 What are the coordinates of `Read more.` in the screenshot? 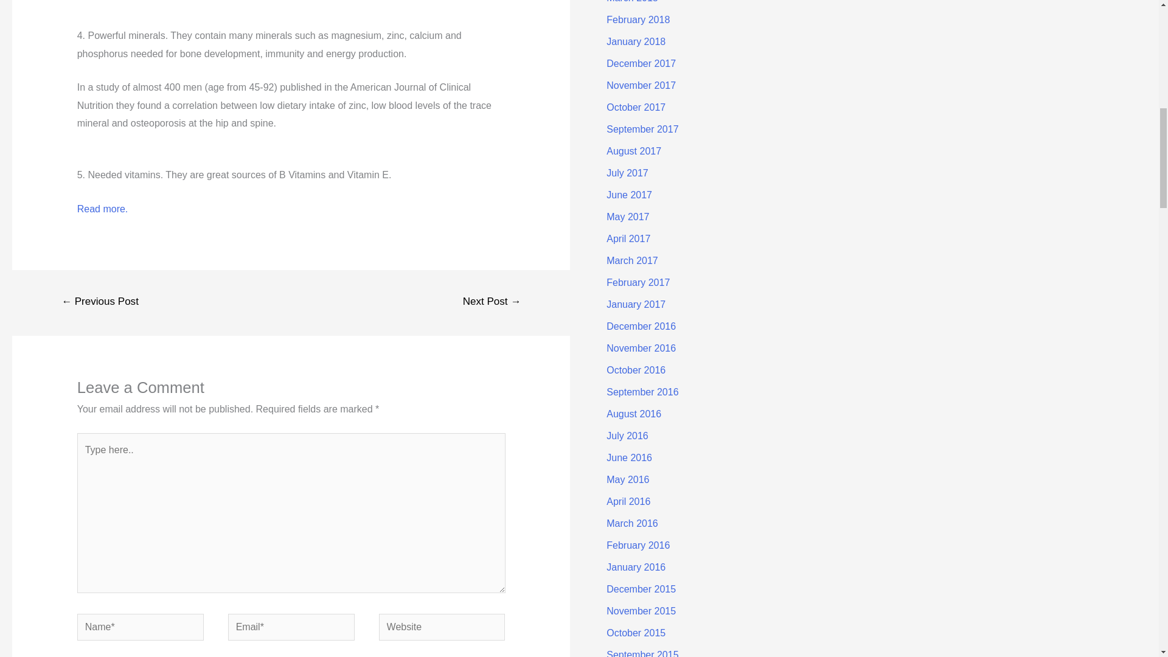 It's located at (102, 209).